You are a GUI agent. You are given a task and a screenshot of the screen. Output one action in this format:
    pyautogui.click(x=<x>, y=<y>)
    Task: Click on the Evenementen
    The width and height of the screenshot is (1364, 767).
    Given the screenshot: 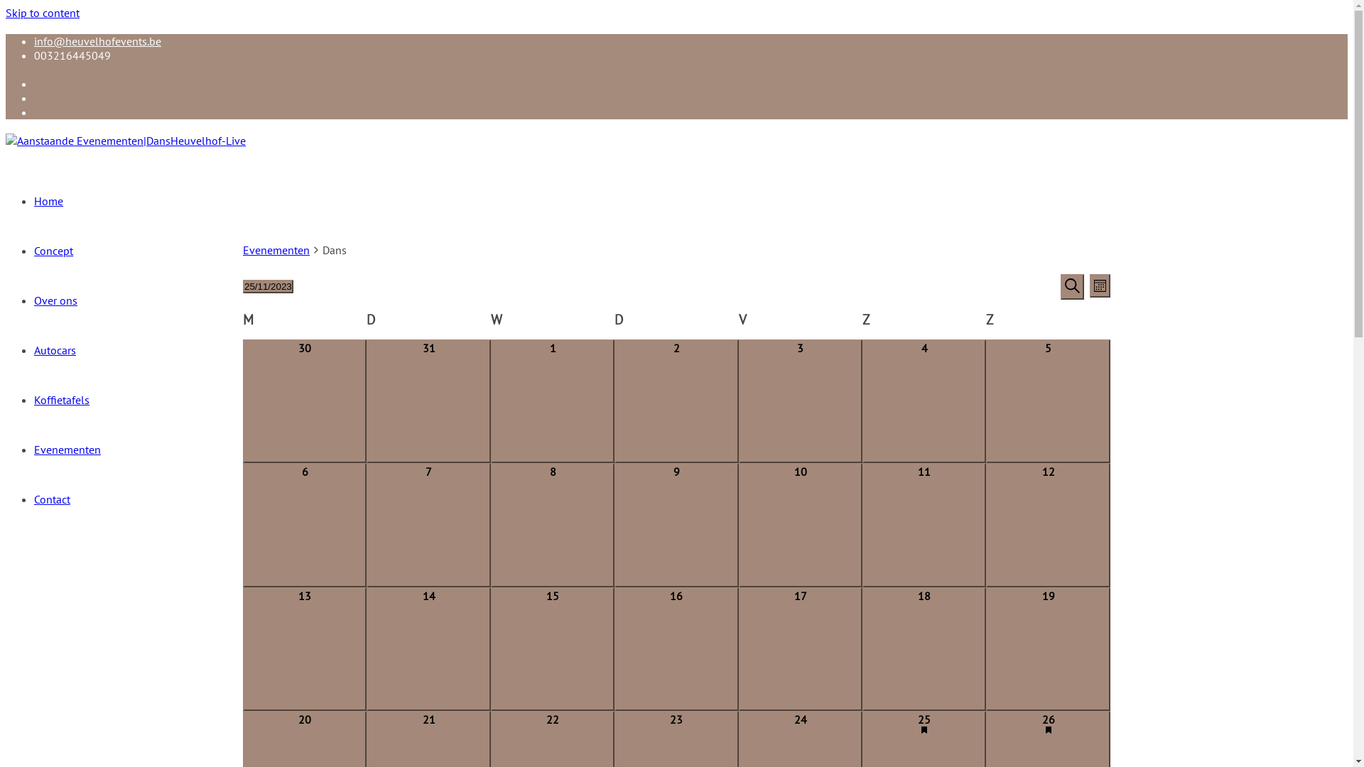 What is the action you would take?
    pyautogui.click(x=276, y=250)
    